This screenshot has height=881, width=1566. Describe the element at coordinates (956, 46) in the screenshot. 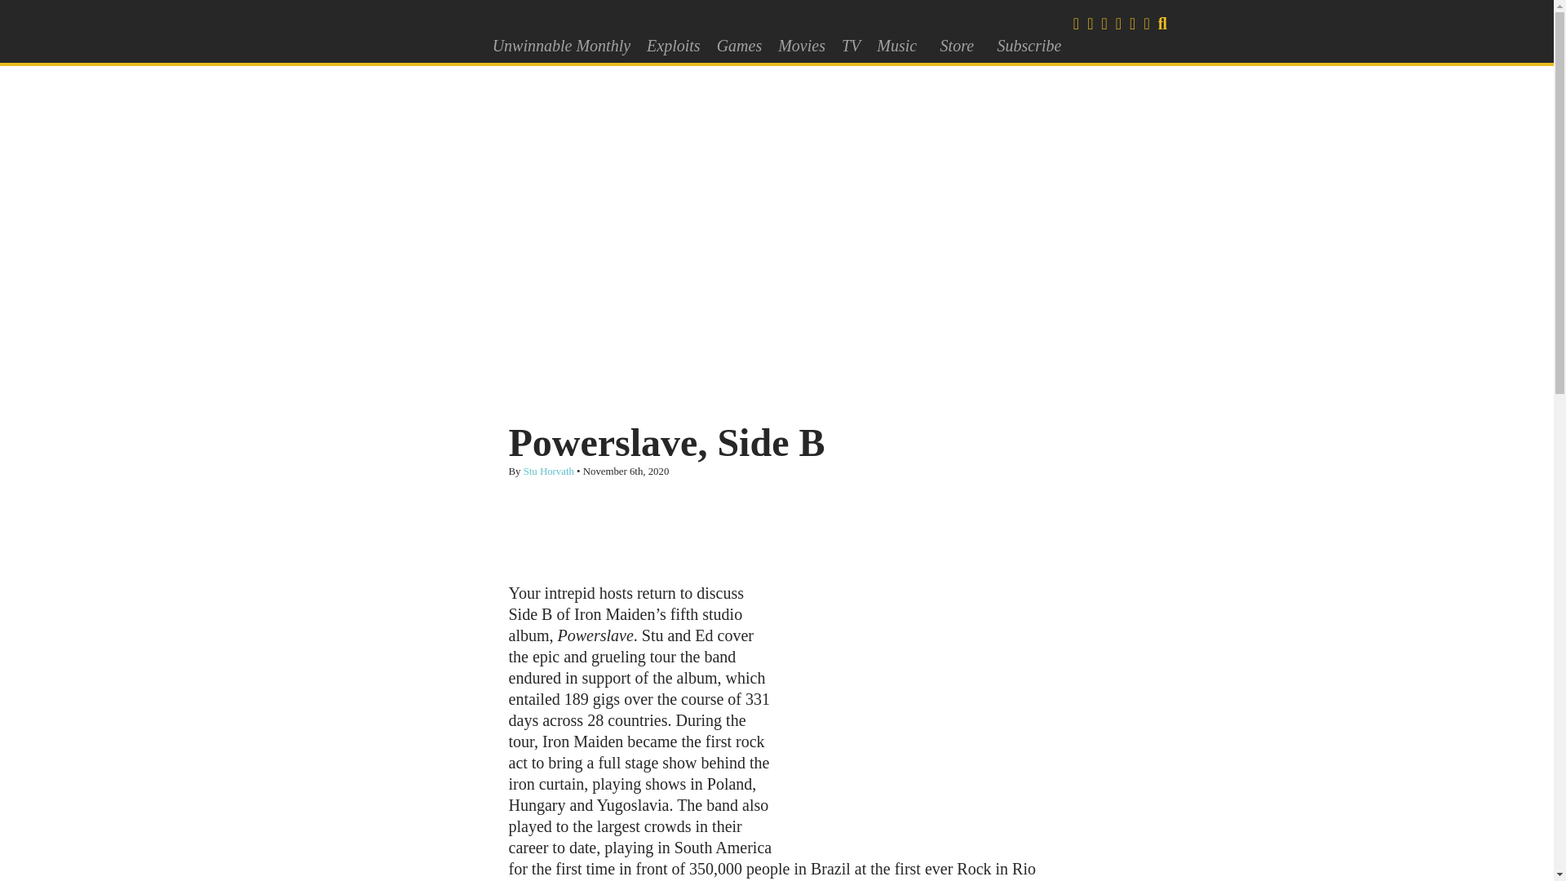

I see `Store` at that location.